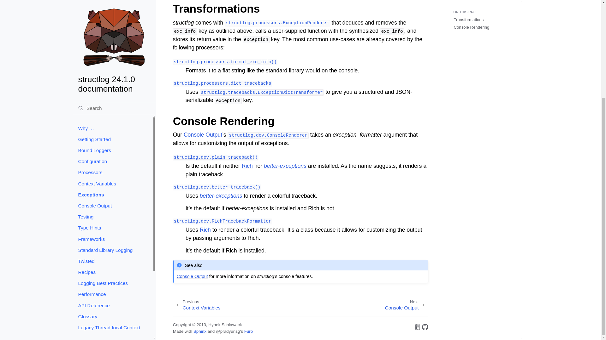 This screenshot has height=340, width=606. Describe the element at coordinates (112, 232) in the screenshot. I see `PyPI` at that location.